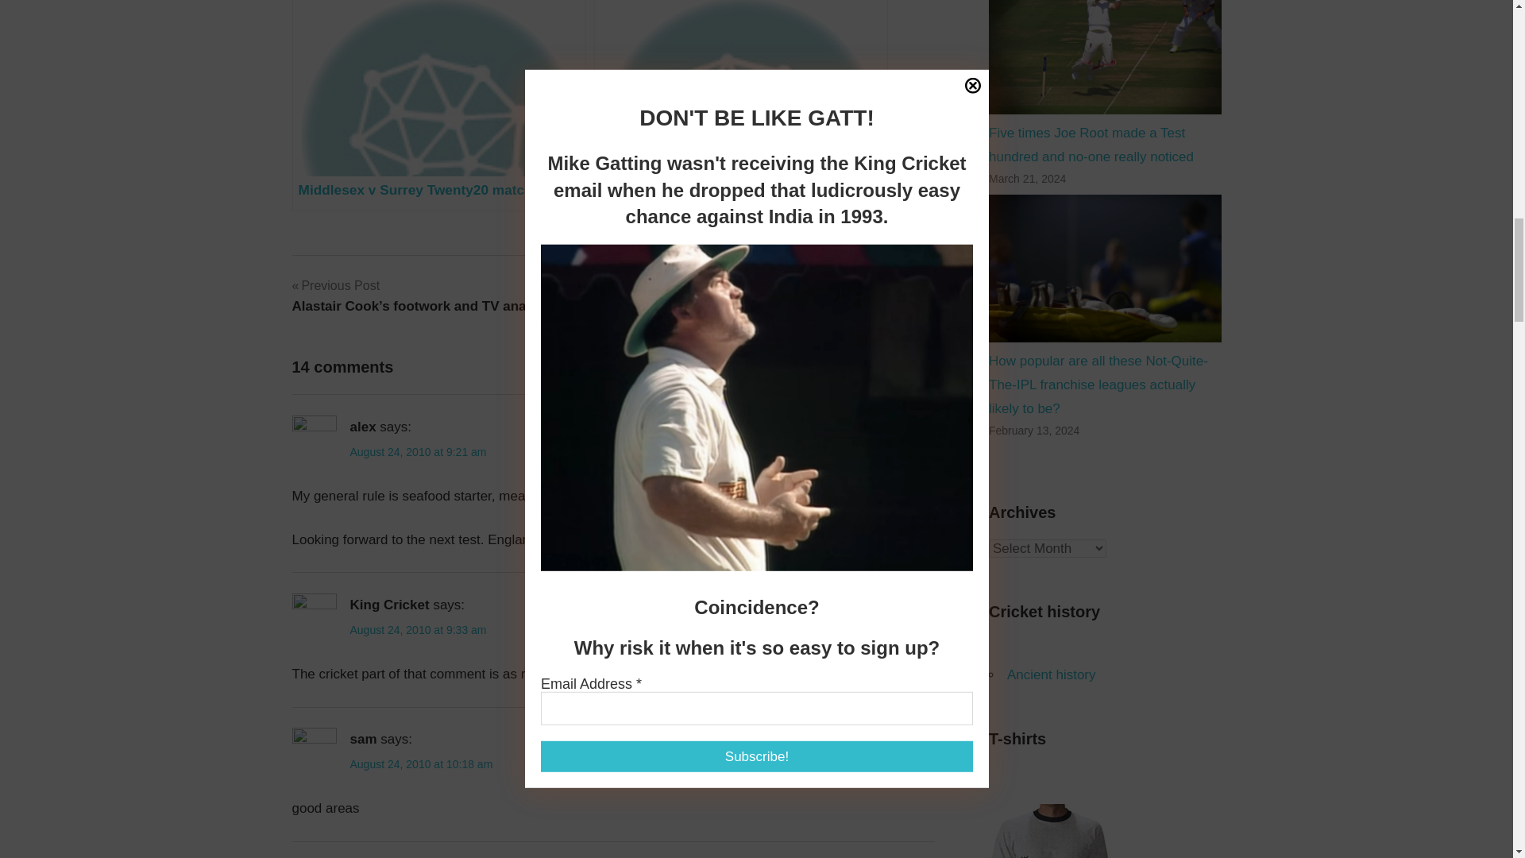 The image size is (1525, 858). What do you see at coordinates (418, 630) in the screenshot?
I see `Middlesex v Glamorgan match report` at bounding box center [418, 630].